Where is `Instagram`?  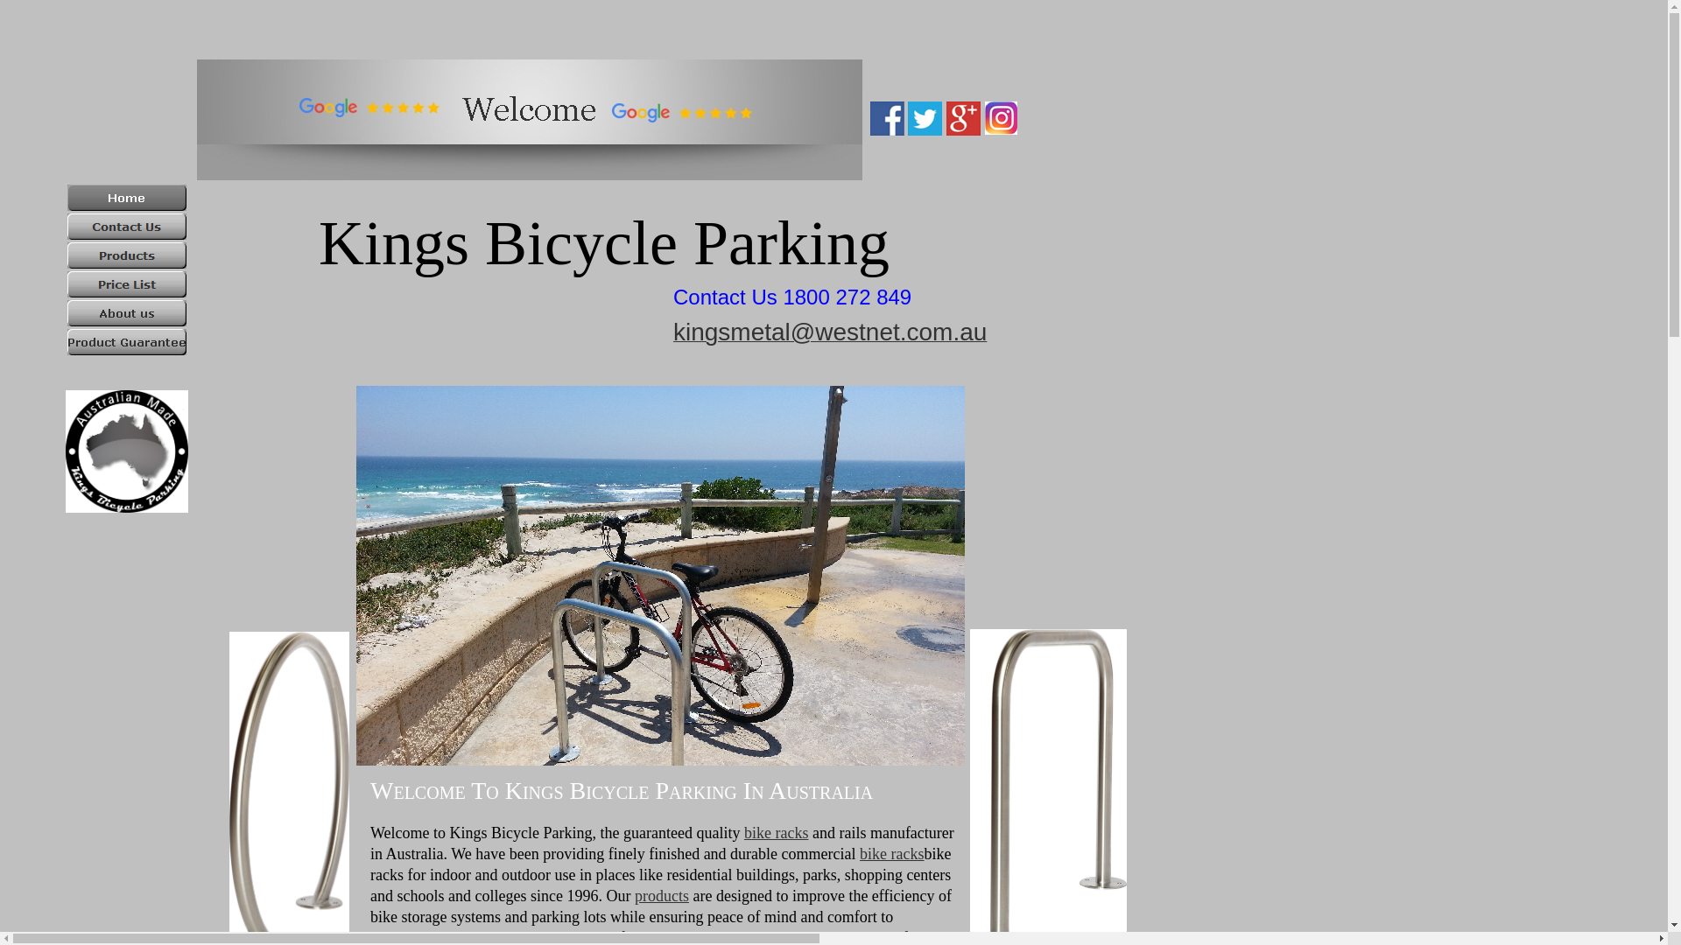 Instagram is located at coordinates (1002, 118).